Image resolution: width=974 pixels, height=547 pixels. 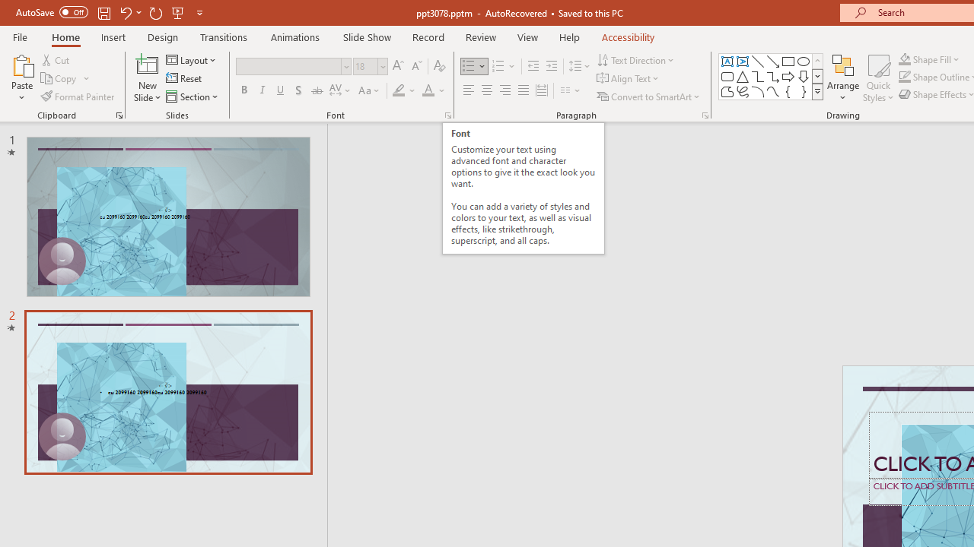 I want to click on Slide, so click(x=168, y=392).